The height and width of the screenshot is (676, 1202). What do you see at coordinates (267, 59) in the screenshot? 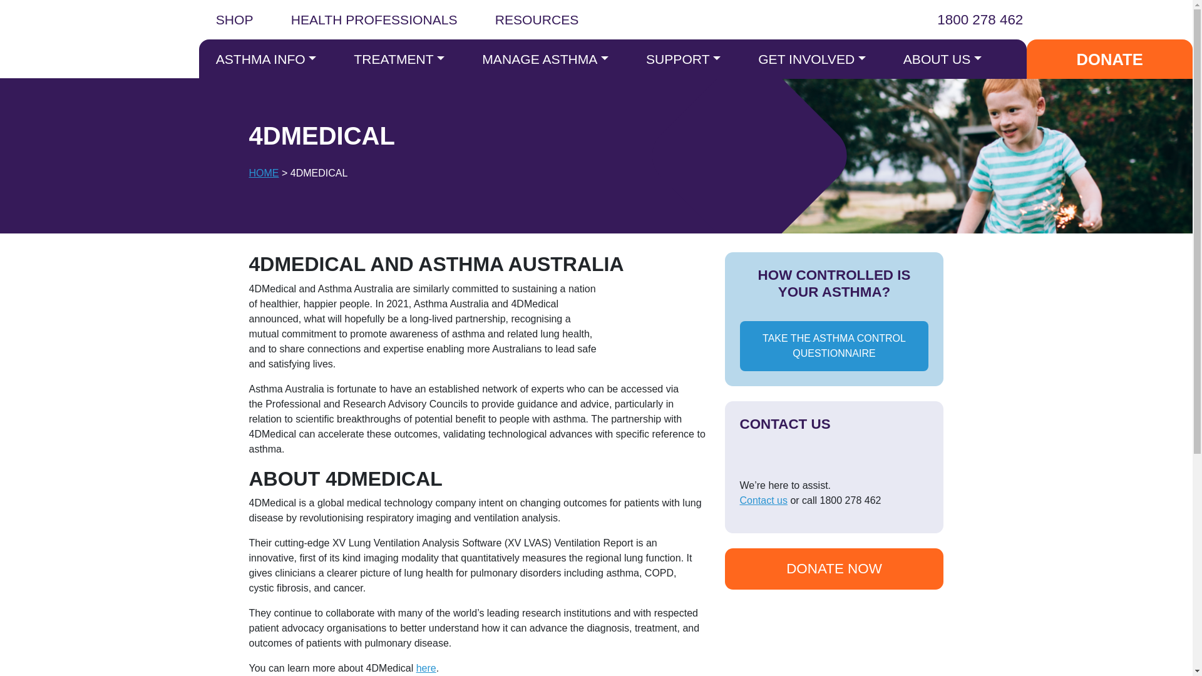
I see `ASTHMA INFO` at bounding box center [267, 59].